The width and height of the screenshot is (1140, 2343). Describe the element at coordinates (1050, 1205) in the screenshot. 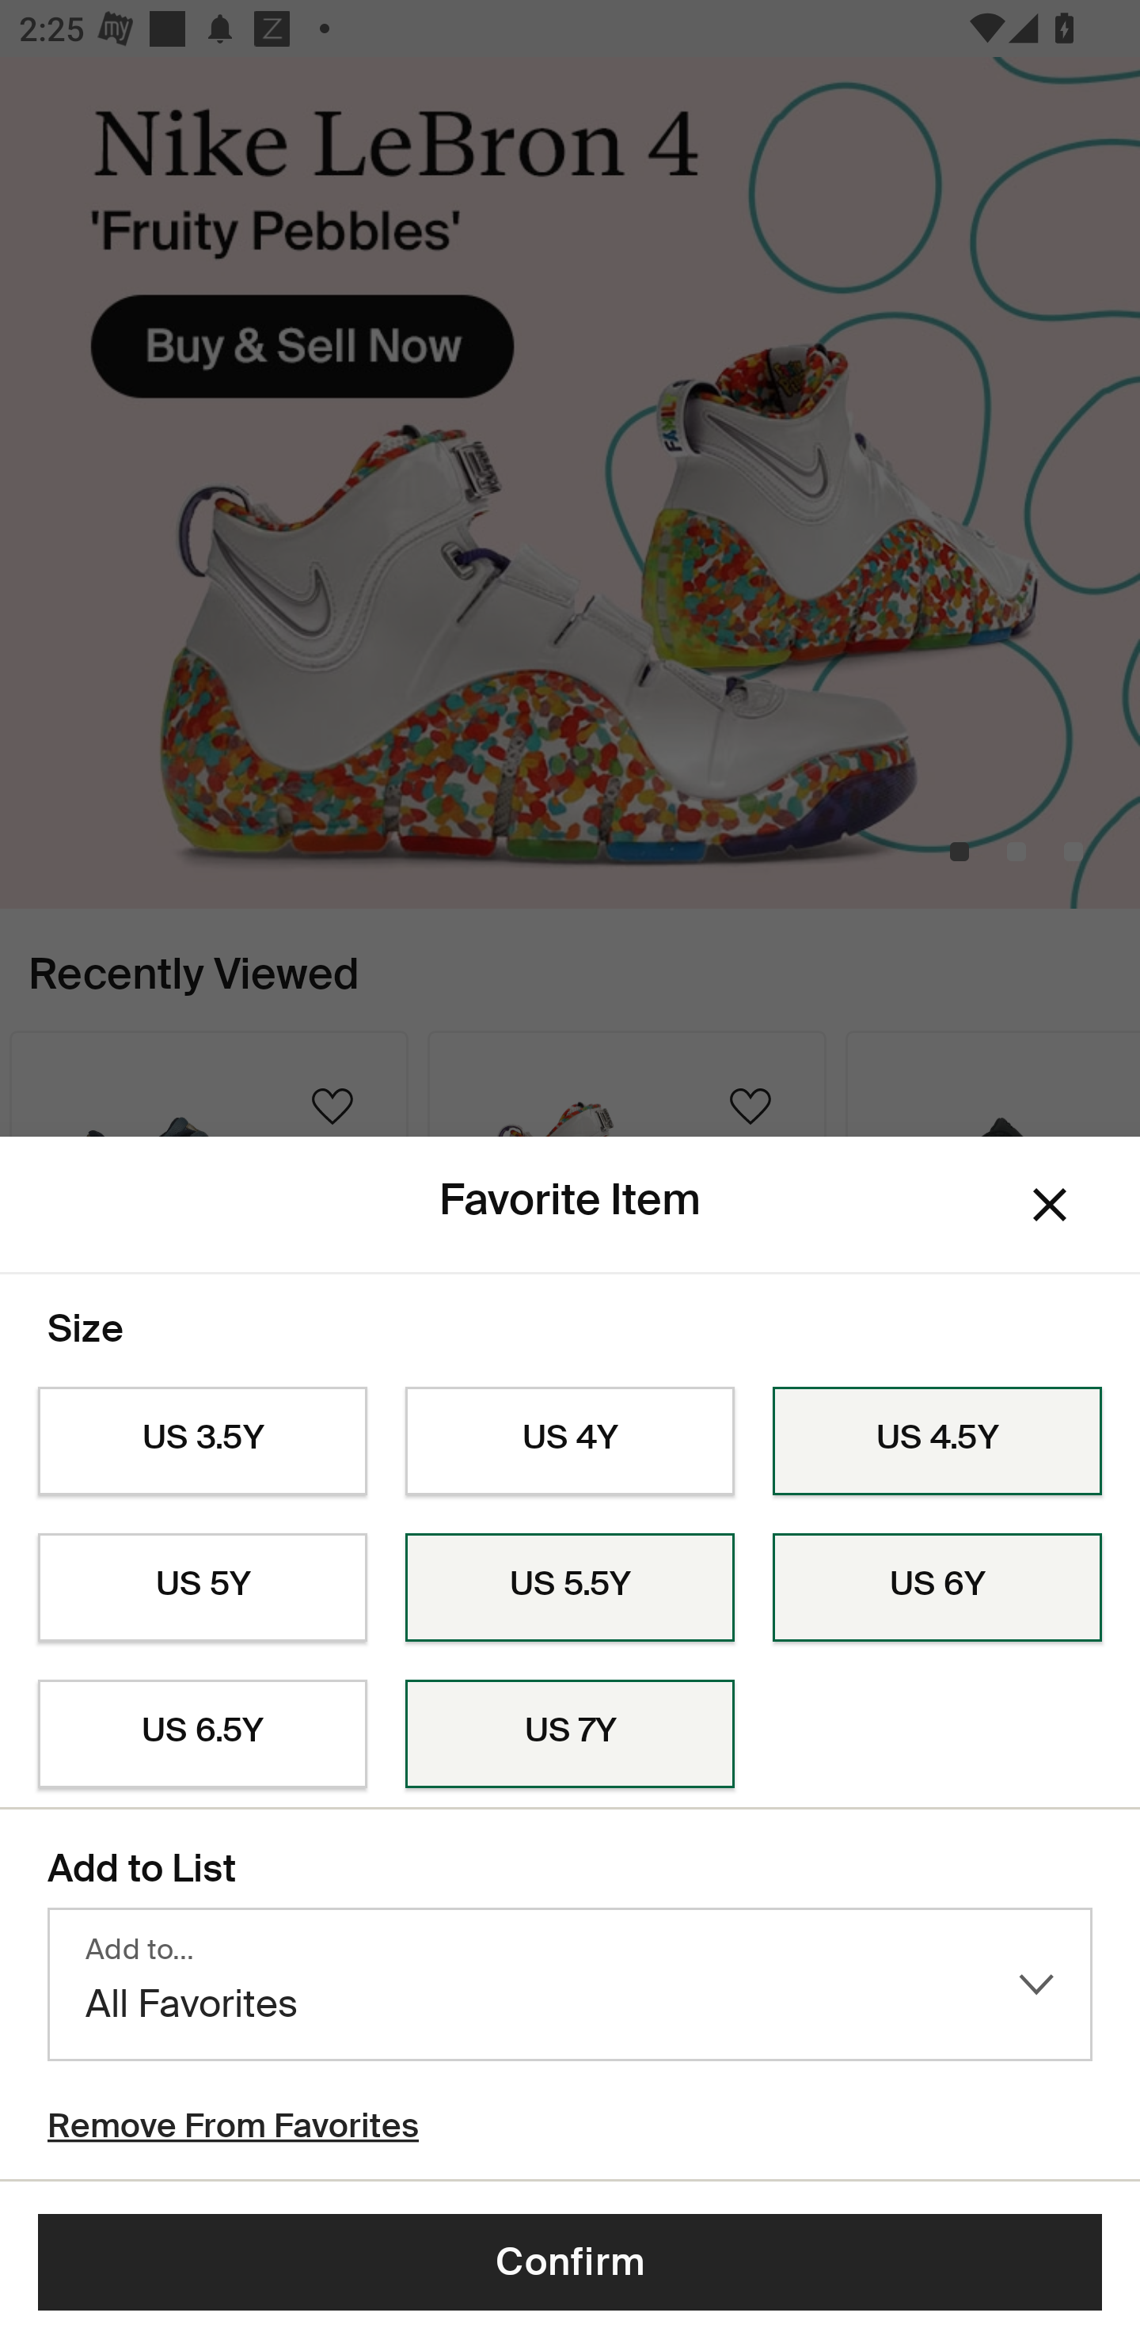

I see `Dismiss` at that location.